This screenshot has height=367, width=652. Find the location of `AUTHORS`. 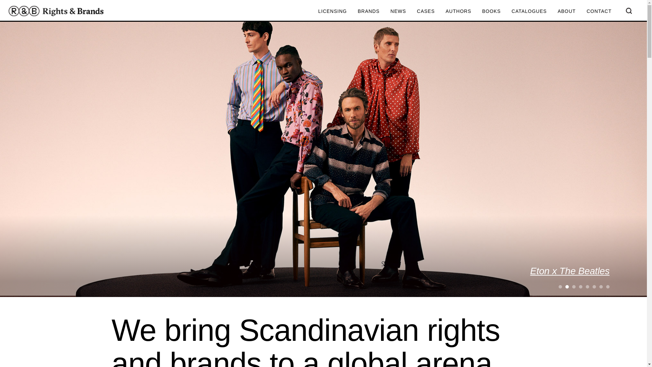

AUTHORS is located at coordinates (458, 12).